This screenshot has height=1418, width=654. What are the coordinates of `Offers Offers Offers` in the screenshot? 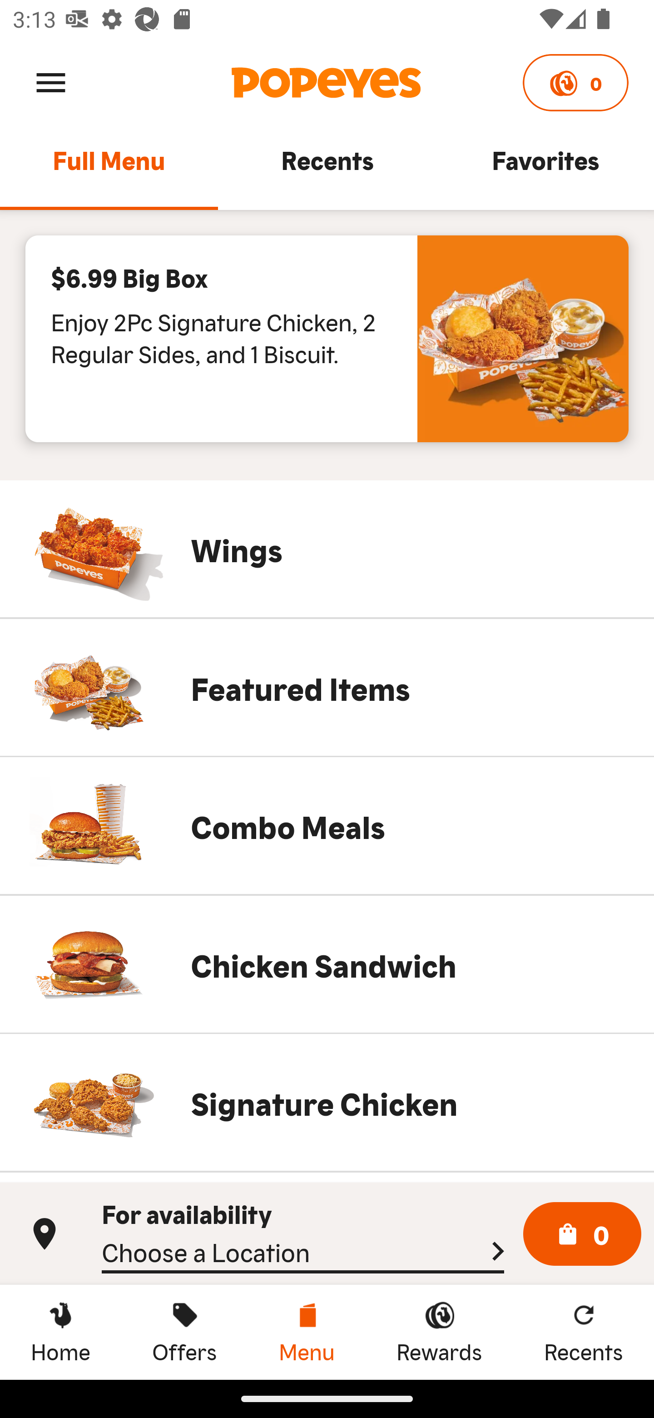 It's located at (184, 1332).